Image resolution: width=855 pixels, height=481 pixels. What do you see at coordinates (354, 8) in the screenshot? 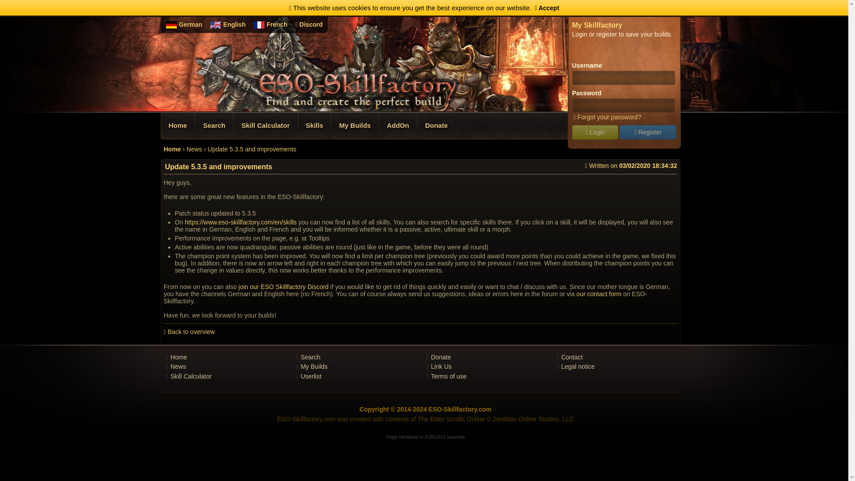
I see `ESO-Skillfactory` at bounding box center [354, 8].